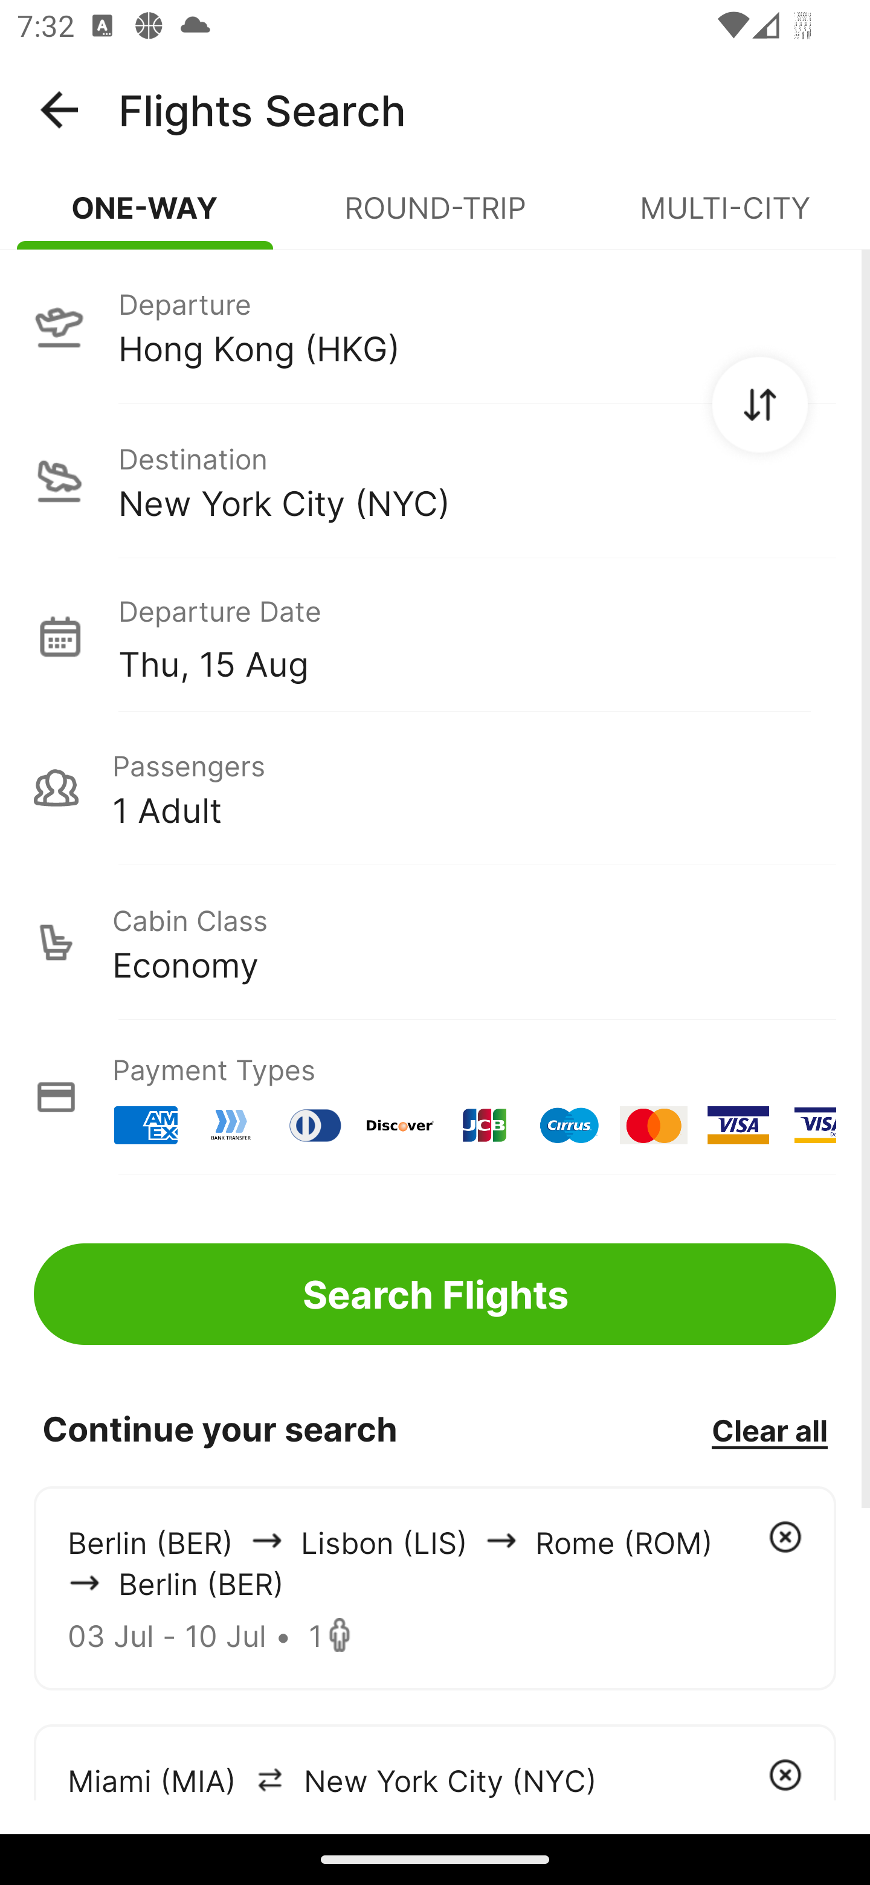 The height and width of the screenshot is (1885, 870). What do you see at coordinates (145, 217) in the screenshot?
I see `ONE-WAY` at bounding box center [145, 217].